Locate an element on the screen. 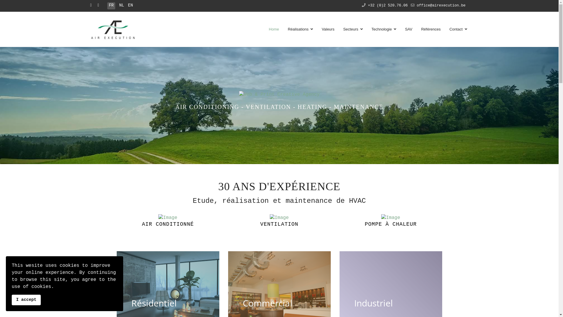 This screenshot has height=317, width=563. Industriel is located at coordinates (374, 303).